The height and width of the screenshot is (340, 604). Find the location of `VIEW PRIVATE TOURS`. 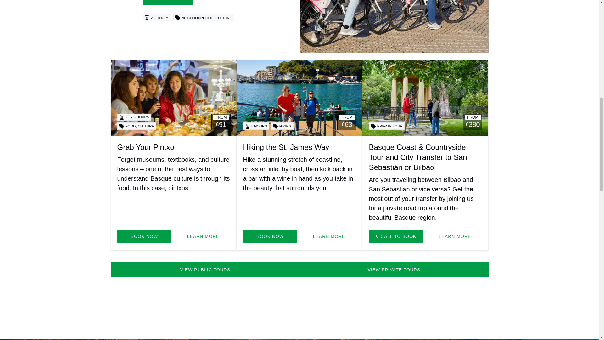

VIEW PRIVATE TOURS is located at coordinates (394, 269).